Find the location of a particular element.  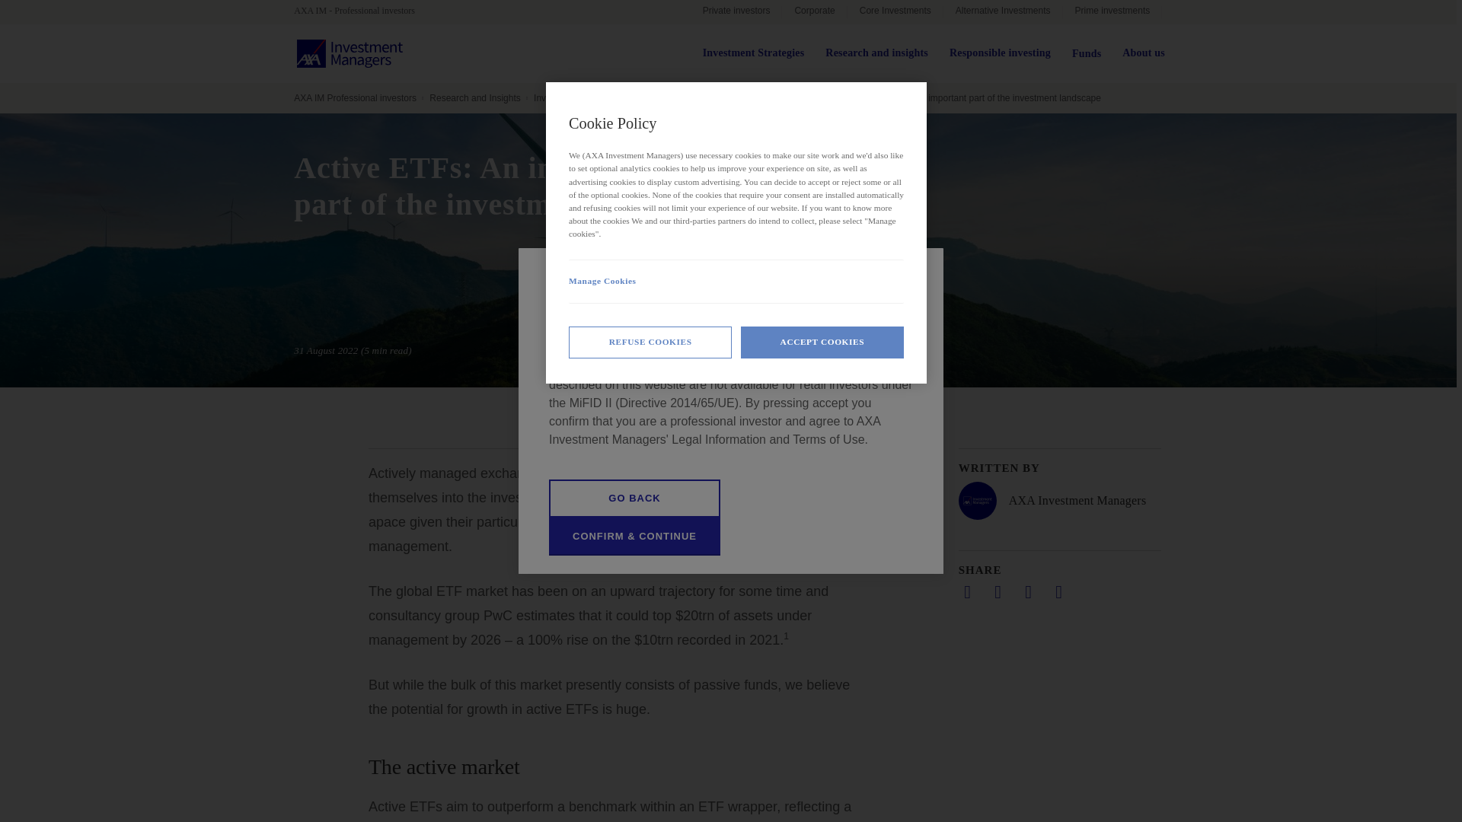

AXA Investment Managers, Home is located at coordinates (350, 53).